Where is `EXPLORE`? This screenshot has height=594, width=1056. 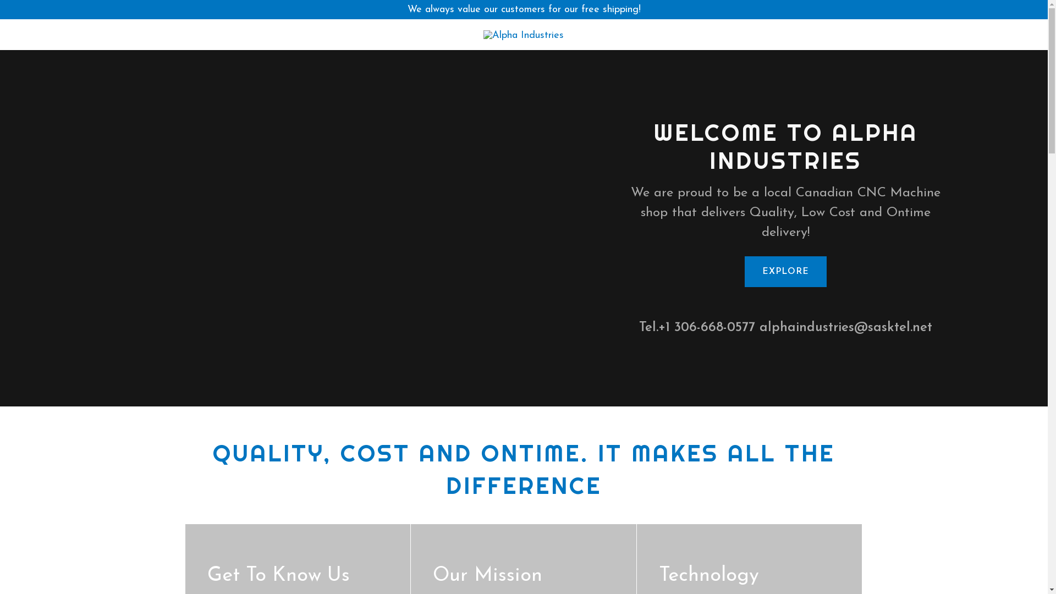 EXPLORE is located at coordinates (785, 272).